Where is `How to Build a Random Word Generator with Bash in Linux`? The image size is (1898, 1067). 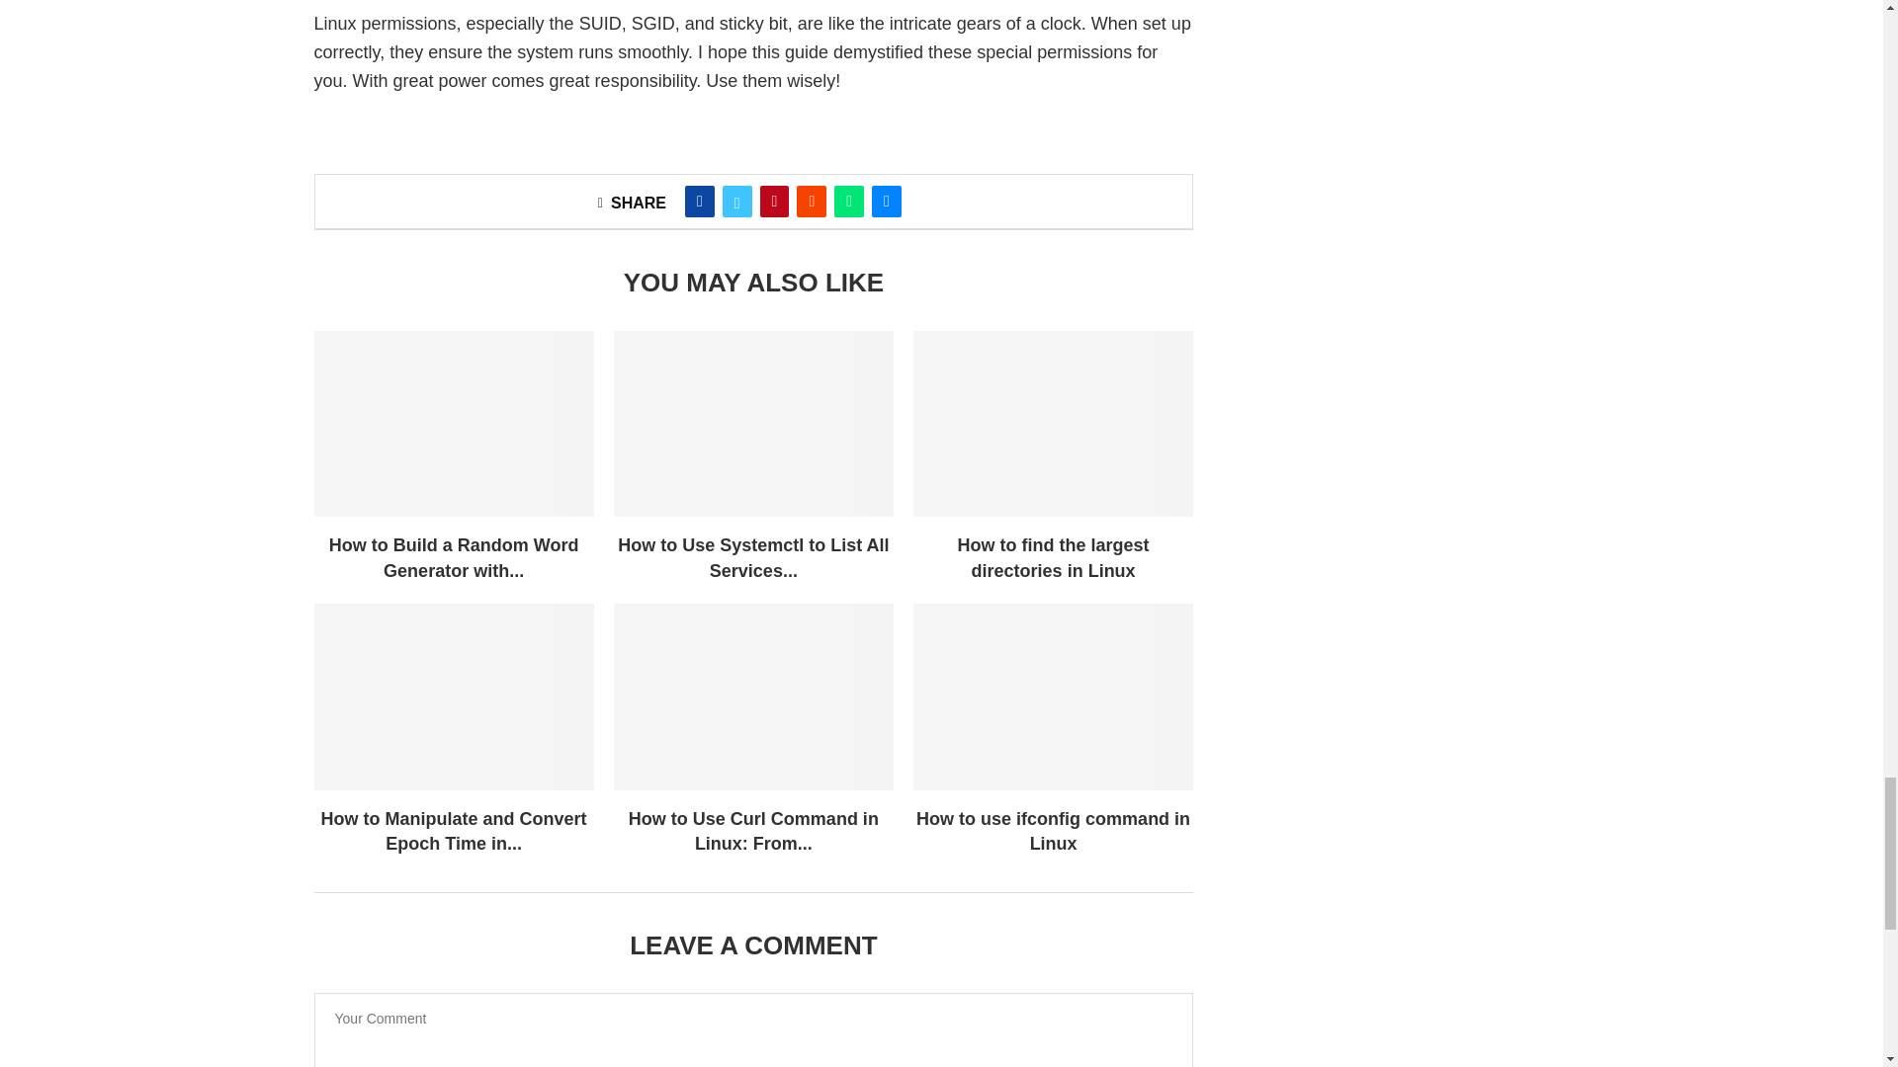 How to Build a Random Word Generator with Bash in Linux is located at coordinates (454, 423).